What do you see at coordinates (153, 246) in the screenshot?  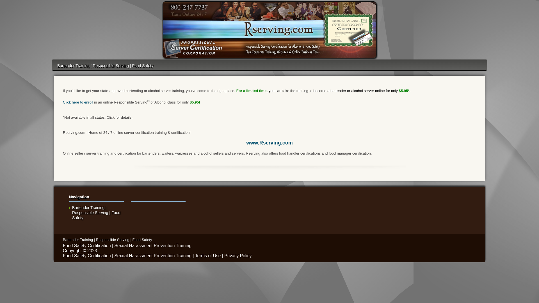 I see `Sexual Harassment Prevention Training` at bounding box center [153, 246].